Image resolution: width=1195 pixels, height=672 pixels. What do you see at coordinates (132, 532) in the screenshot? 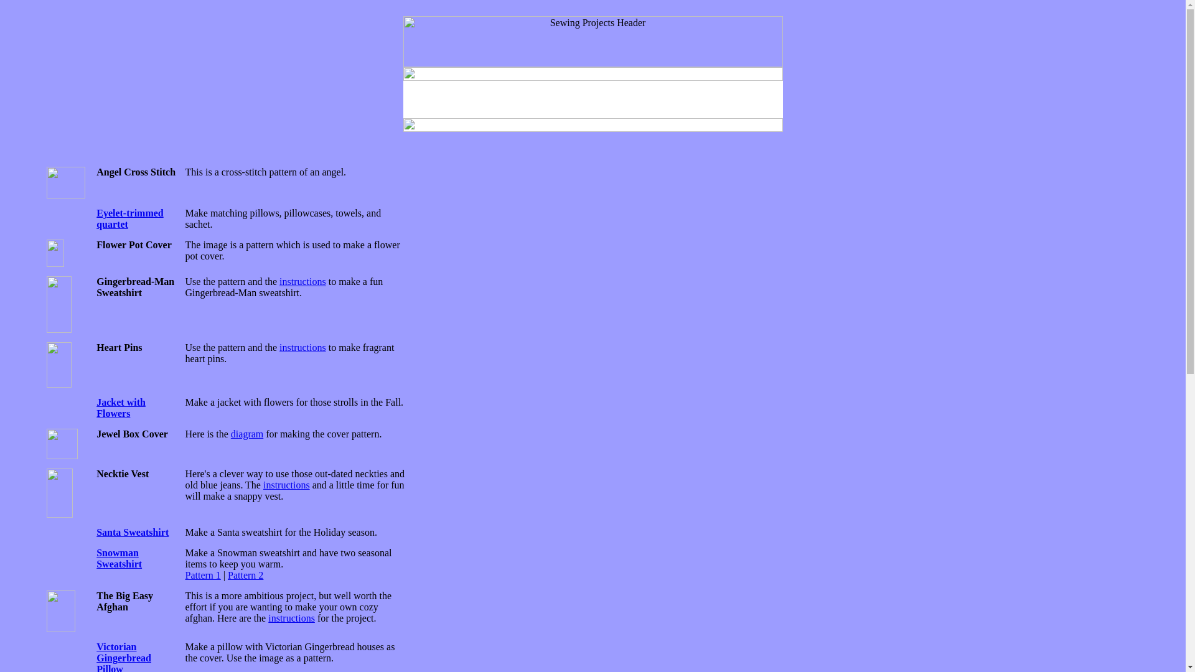
I see `Santa Sweatshirt` at bounding box center [132, 532].